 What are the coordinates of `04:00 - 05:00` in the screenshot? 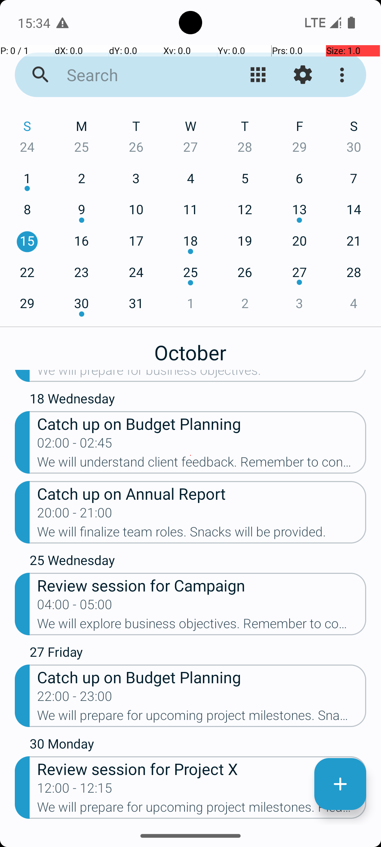 It's located at (75, 607).